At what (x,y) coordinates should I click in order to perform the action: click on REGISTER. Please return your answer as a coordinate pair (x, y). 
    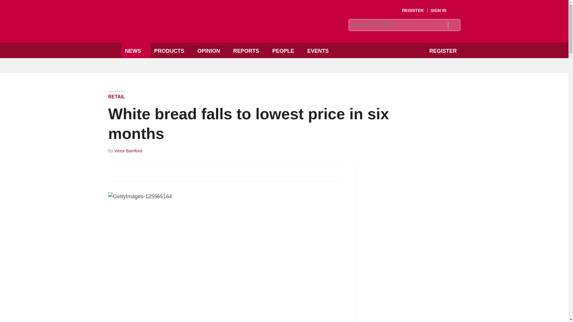
    Looking at the image, I should click on (413, 10).